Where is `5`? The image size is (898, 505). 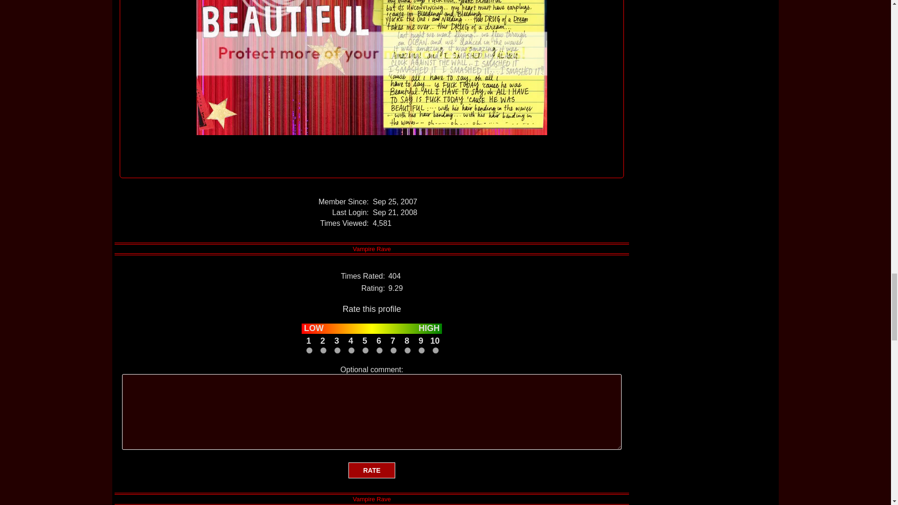 5 is located at coordinates (365, 351).